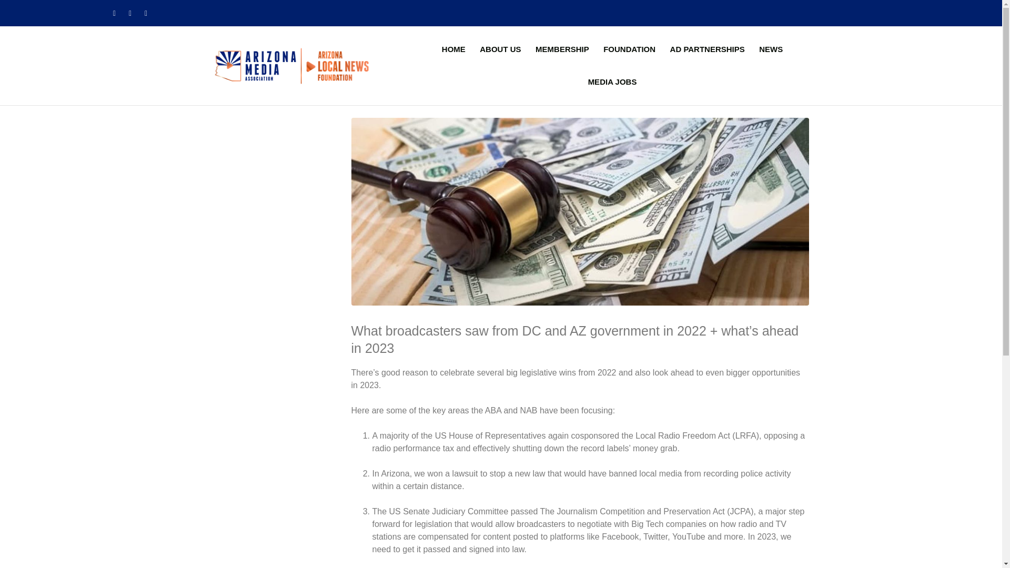 The image size is (1010, 568). What do you see at coordinates (627, 49) in the screenshot?
I see `FOUNDATION` at bounding box center [627, 49].